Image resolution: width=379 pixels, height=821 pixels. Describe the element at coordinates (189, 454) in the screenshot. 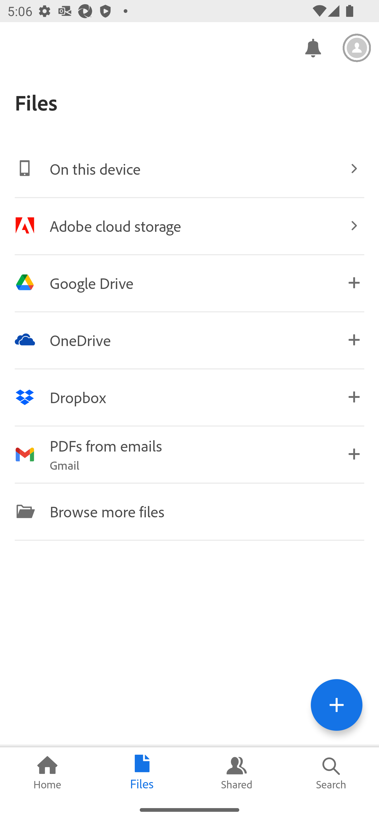

I see `Image PDFs from emails Gmail` at that location.